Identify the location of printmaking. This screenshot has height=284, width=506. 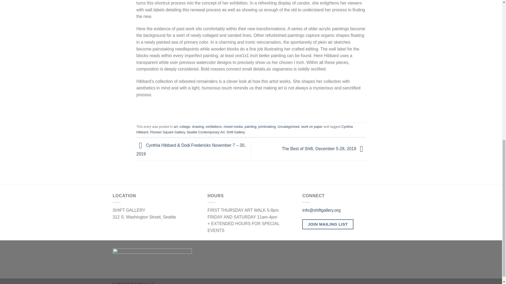
(267, 127).